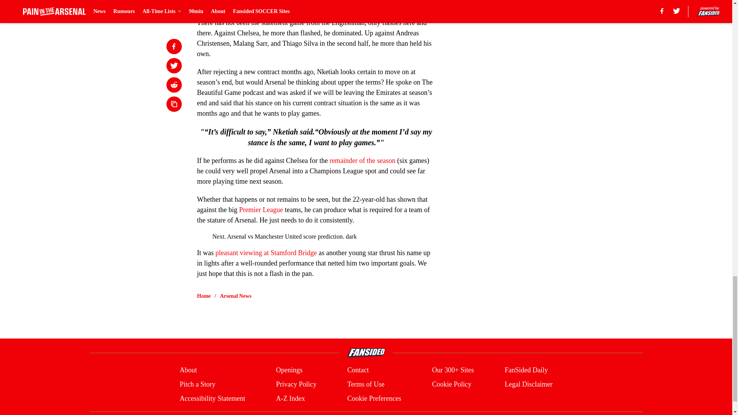  What do you see at coordinates (266, 253) in the screenshot?
I see `pleasant viewing at Stamford Bridge` at bounding box center [266, 253].